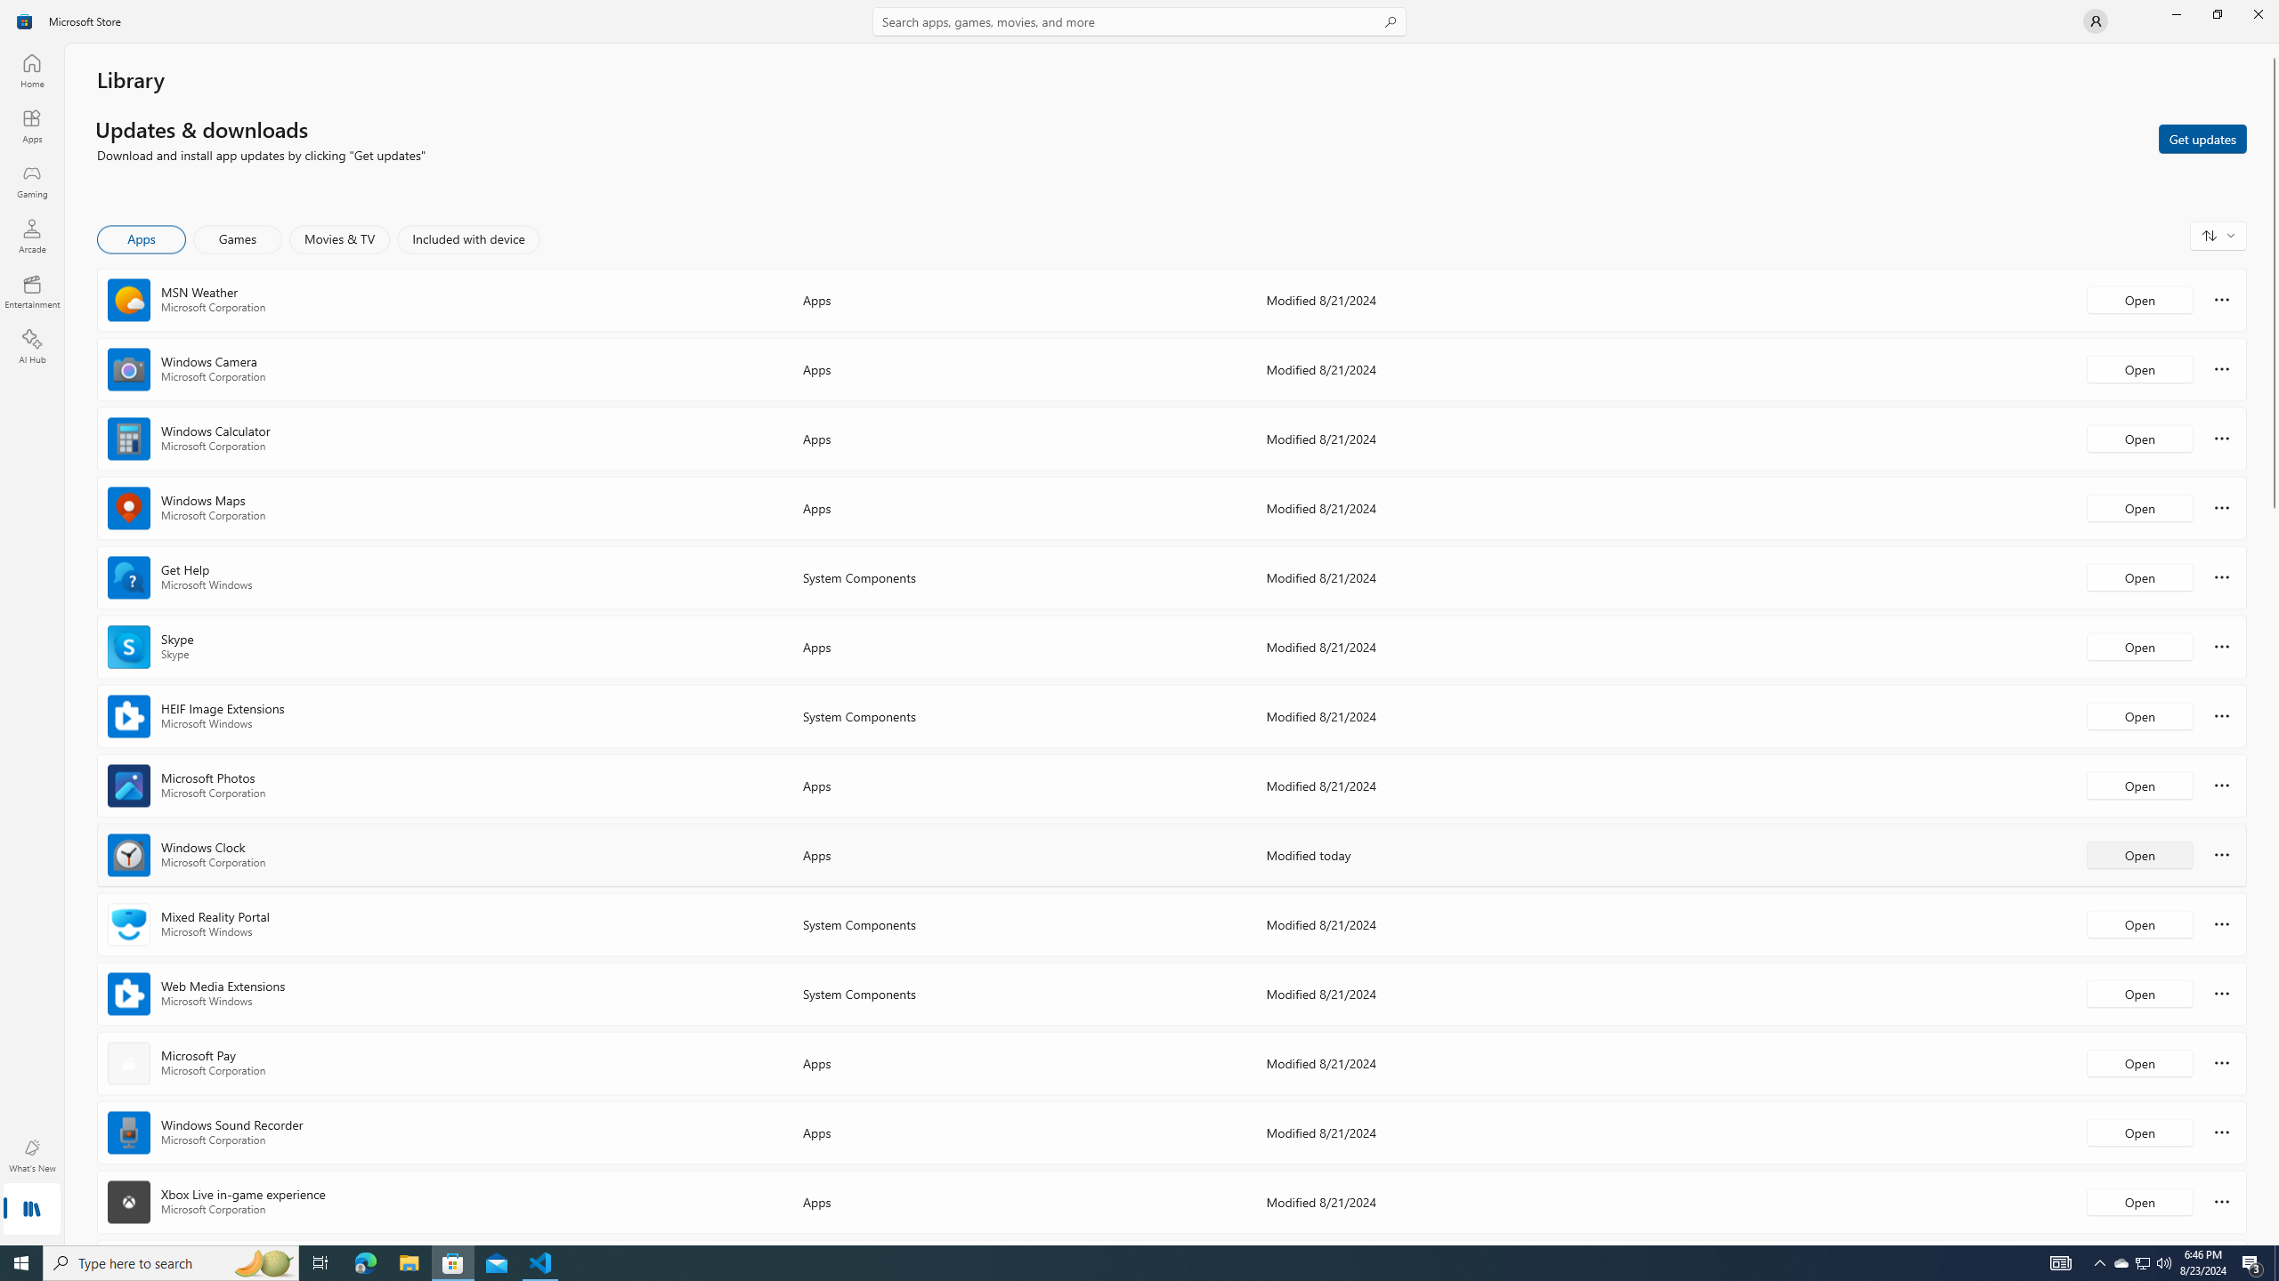 This screenshot has width=2279, height=1281. Describe the element at coordinates (32, 1156) in the screenshot. I see `What's New` at that location.